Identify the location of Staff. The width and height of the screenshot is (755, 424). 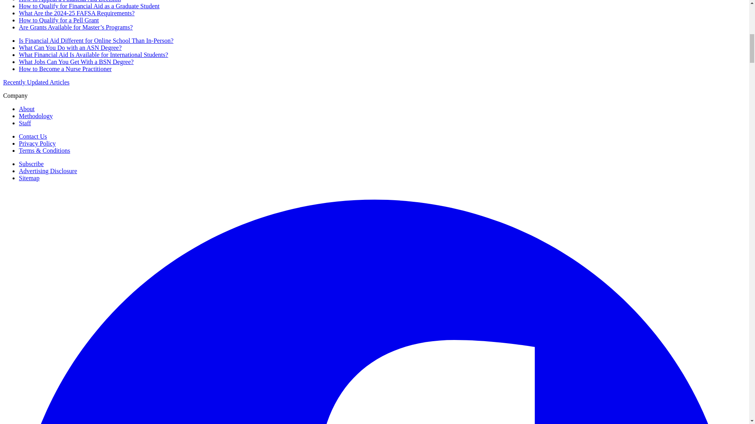
(25, 122).